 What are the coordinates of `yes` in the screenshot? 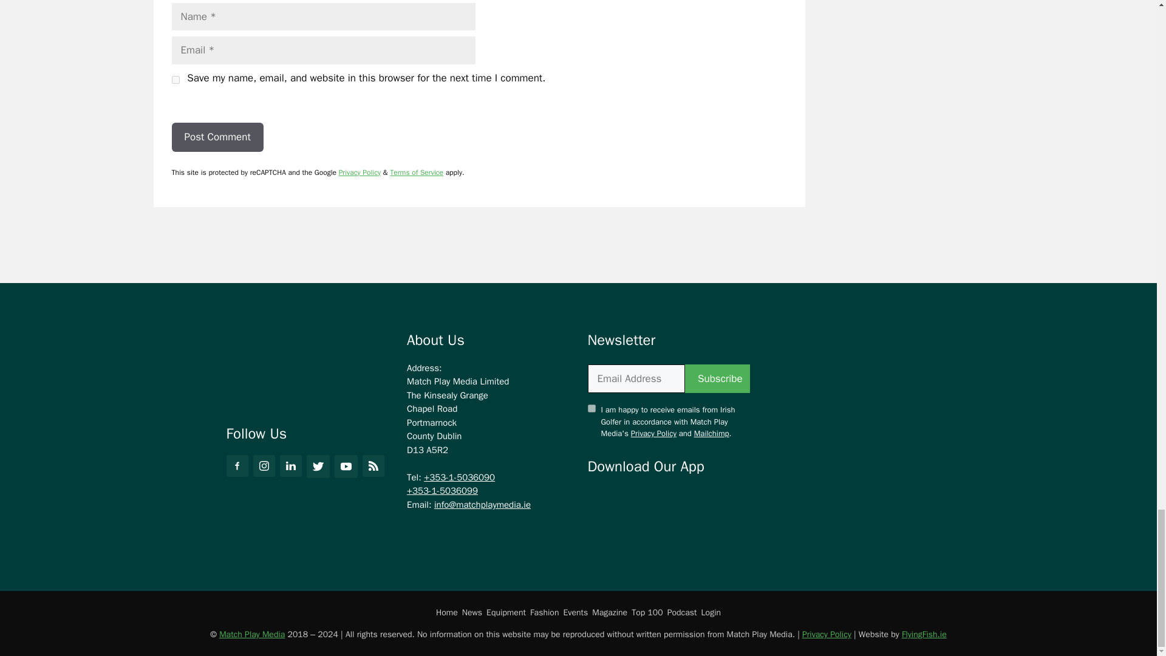 It's located at (175, 80).